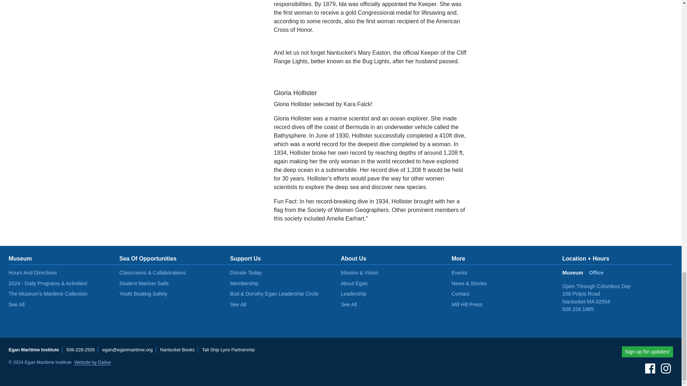  What do you see at coordinates (16, 304) in the screenshot?
I see `See All` at bounding box center [16, 304].